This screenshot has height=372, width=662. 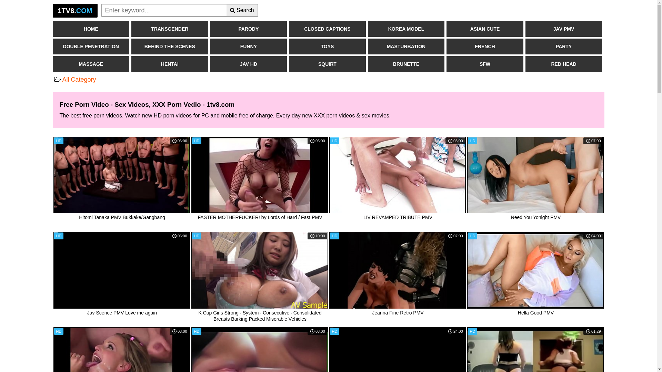 I want to click on All Category, so click(x=79, y=80).